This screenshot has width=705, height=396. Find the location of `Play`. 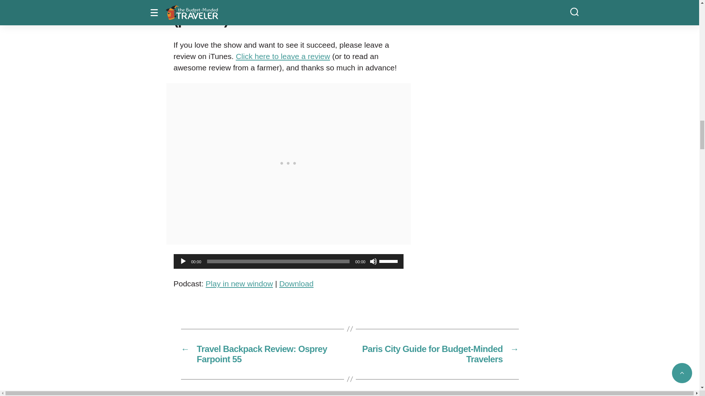

Play is located at coordinates (183, 261).